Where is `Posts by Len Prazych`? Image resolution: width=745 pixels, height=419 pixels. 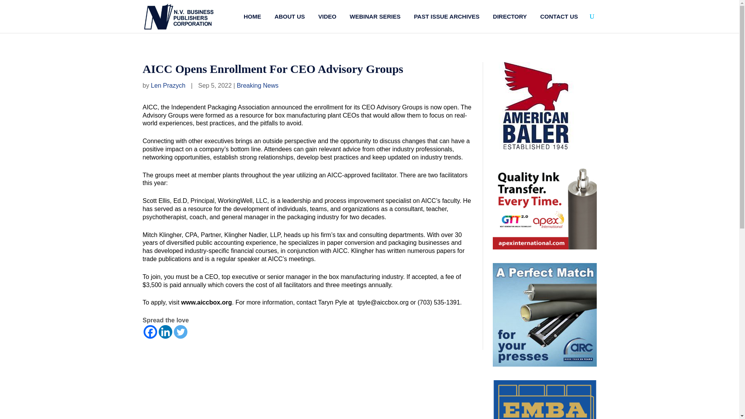 Posts by Len Prazych is located at coordinates (168, 85).